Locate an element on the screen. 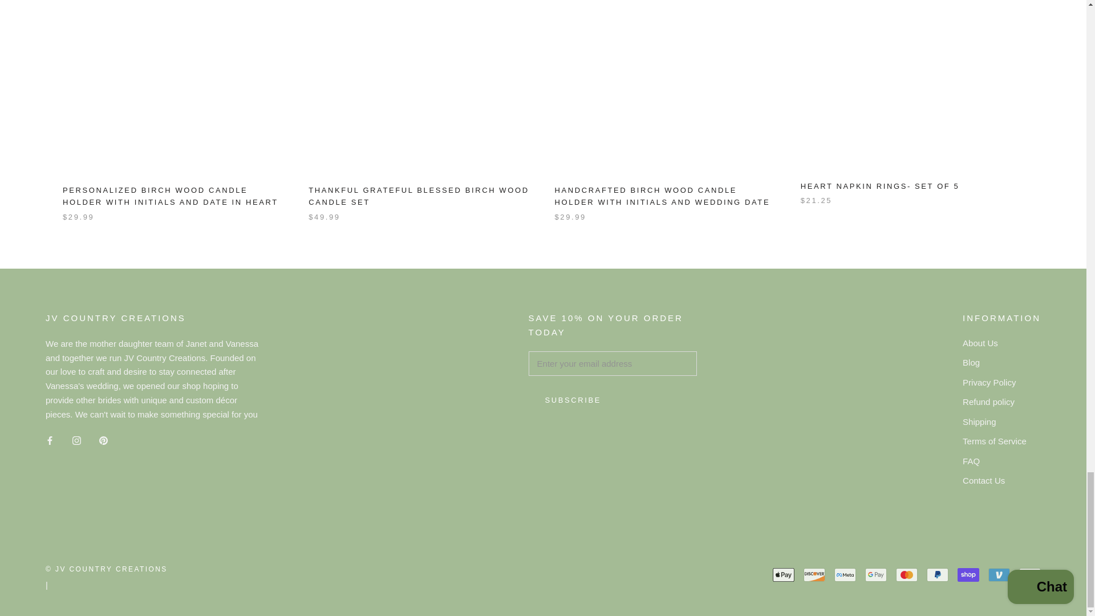 Image resolution: width=1095 pixels, height=616 pixels. Discover is located at coordinates (814, 574).